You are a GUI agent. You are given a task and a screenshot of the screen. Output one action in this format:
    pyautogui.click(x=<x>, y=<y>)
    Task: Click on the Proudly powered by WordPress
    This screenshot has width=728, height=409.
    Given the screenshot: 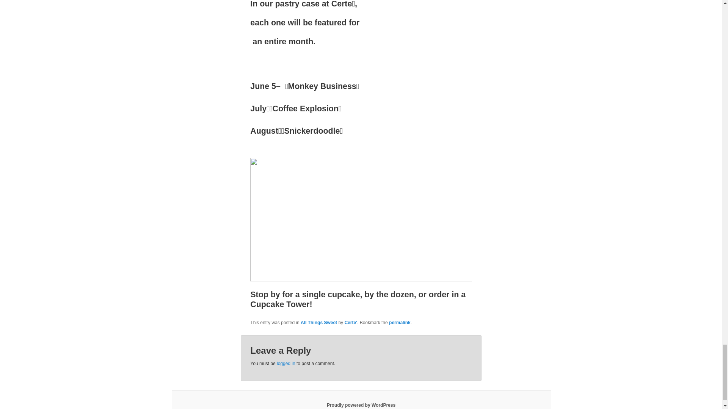 What is the action you would take?
    pyautogui.click(x=361, y=405)
    